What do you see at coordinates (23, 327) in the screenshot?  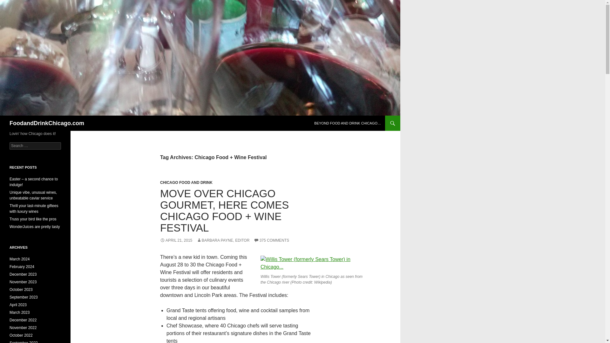 I see `November 2022` at bounding box center [23, 327].